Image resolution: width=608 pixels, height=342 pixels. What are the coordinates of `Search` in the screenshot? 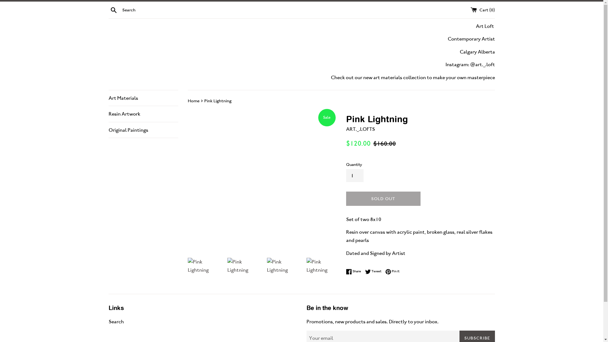 It's located at (113, 9).